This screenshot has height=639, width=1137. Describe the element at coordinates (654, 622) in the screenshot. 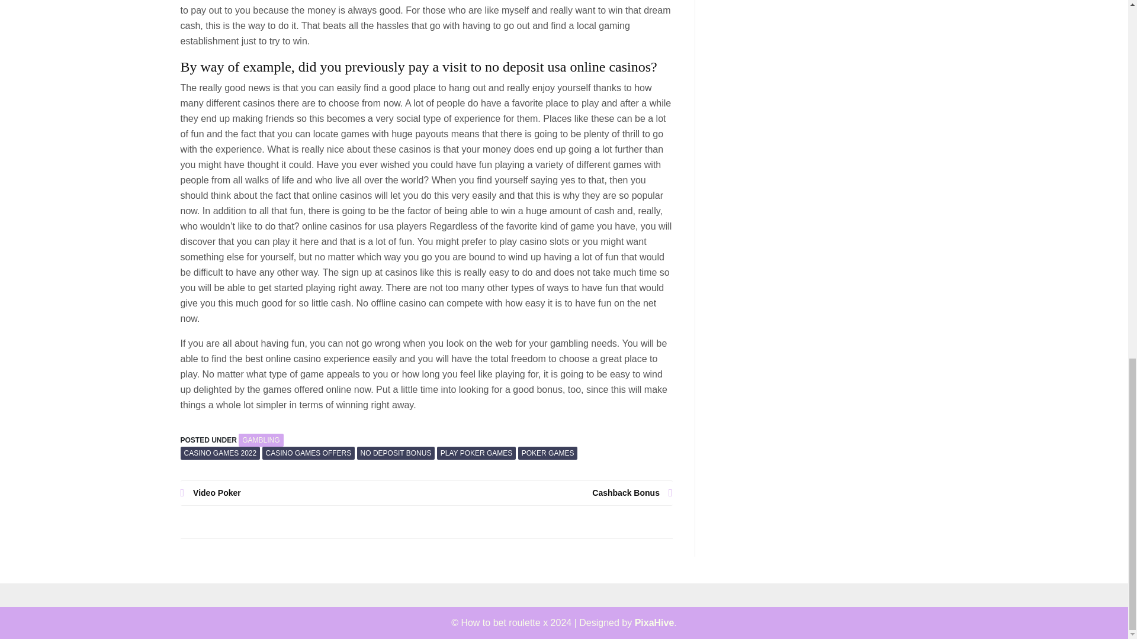

I see `PixaHive` at that location.